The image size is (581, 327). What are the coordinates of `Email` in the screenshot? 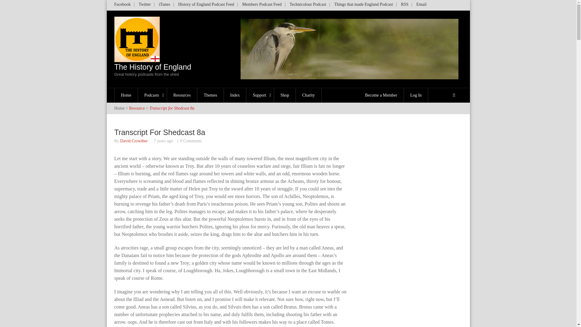 It's located at (206, 5).